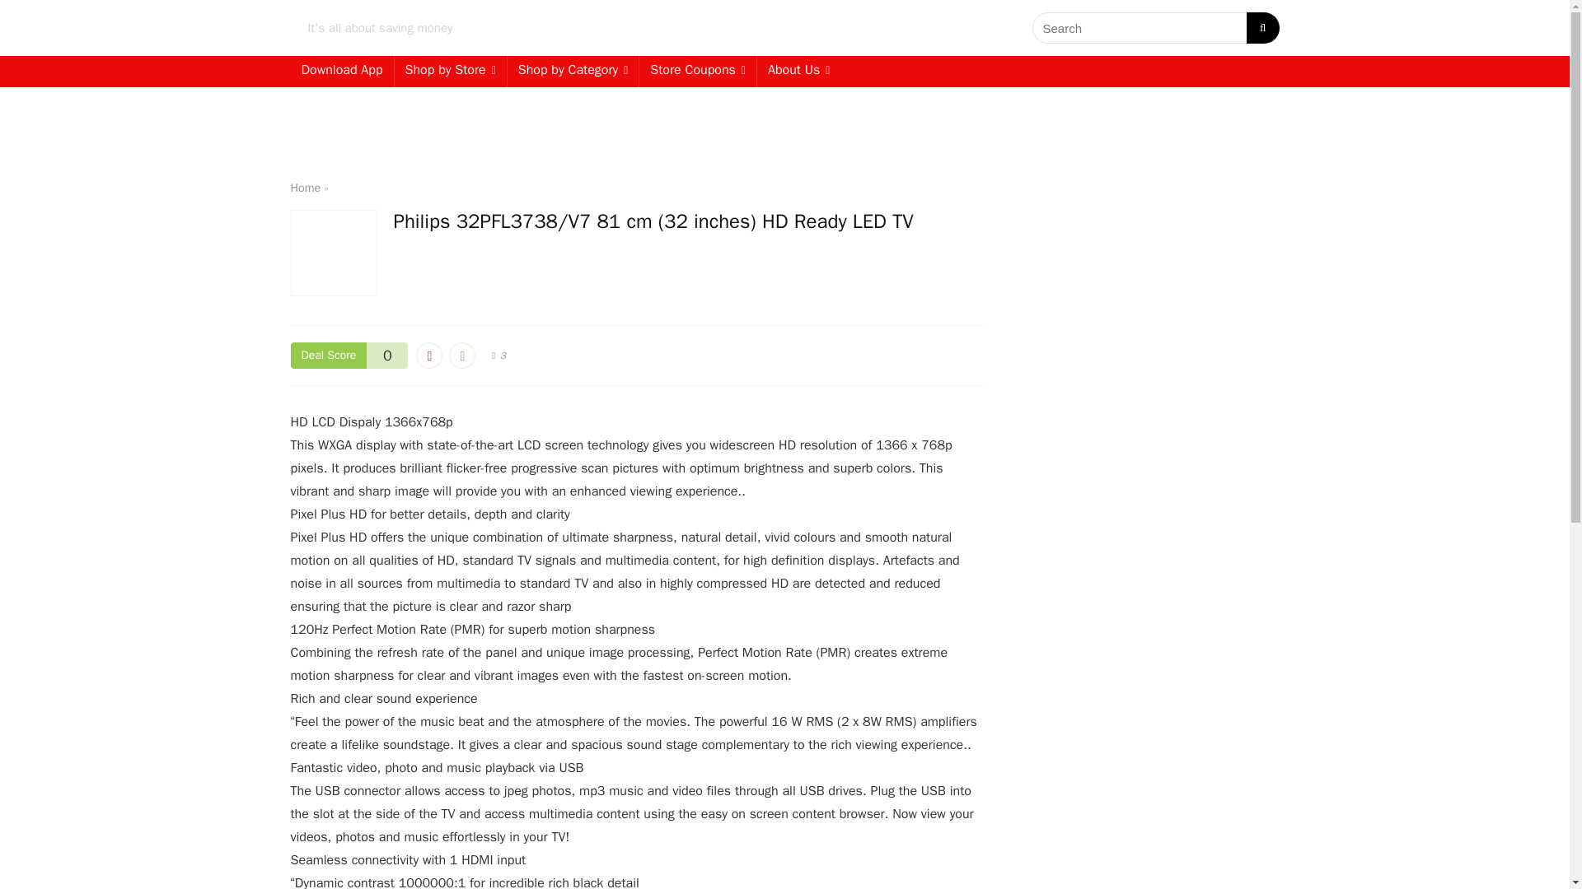 The height and width of the screenshot is (889, 1582). What do you see at coordinates (462, 356) in the screenshot?
I see `Vote up` at bounding box center [462, 356].